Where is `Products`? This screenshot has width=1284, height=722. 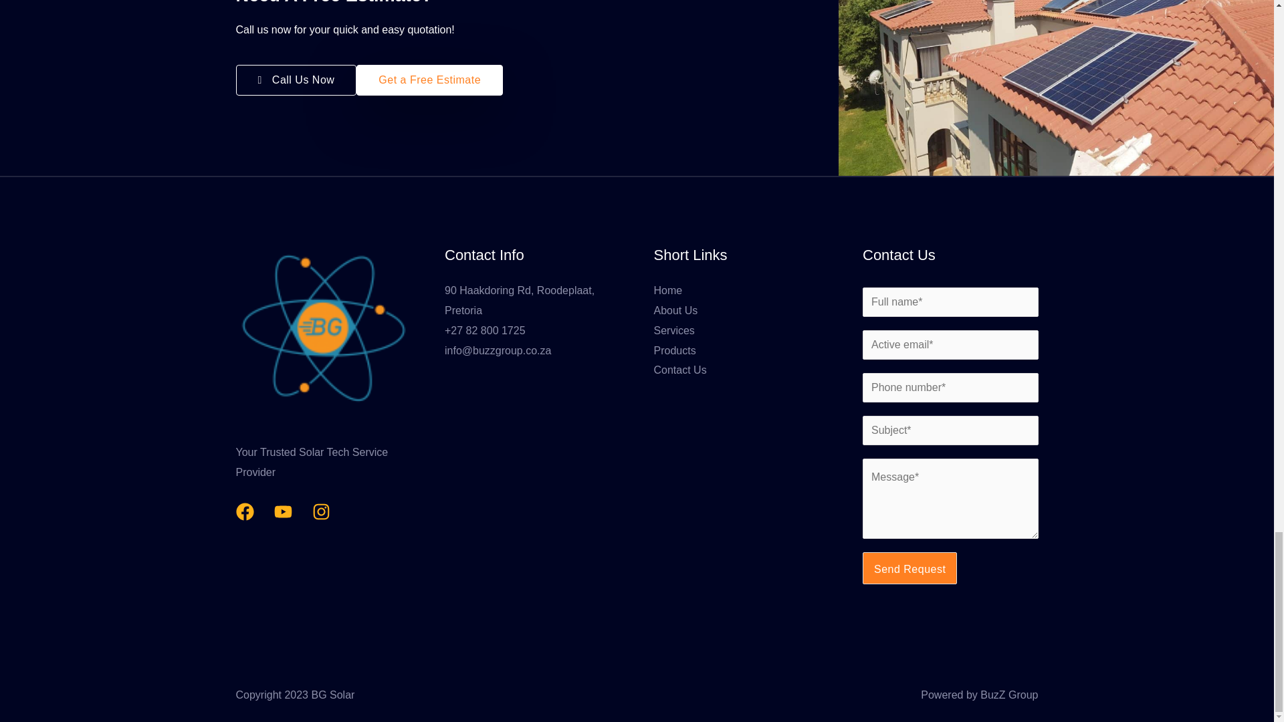 Products is located at coordinates (674, 350).